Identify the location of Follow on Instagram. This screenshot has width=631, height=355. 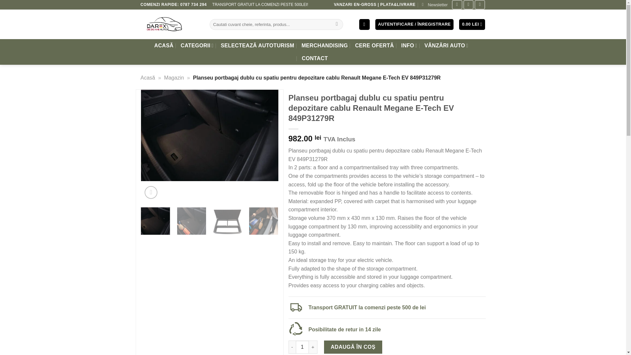
(468, 5).